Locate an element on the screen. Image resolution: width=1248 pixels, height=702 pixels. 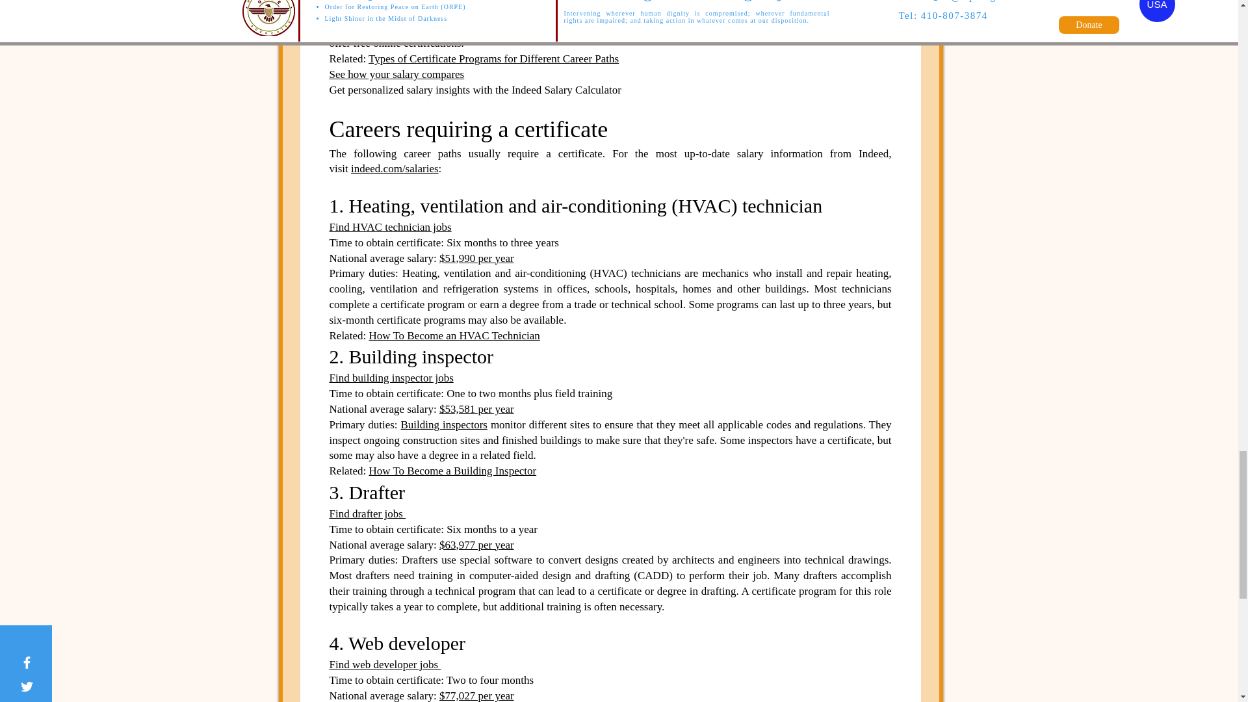
Find HVAC technician jobs is located at coordinates (390, 227).